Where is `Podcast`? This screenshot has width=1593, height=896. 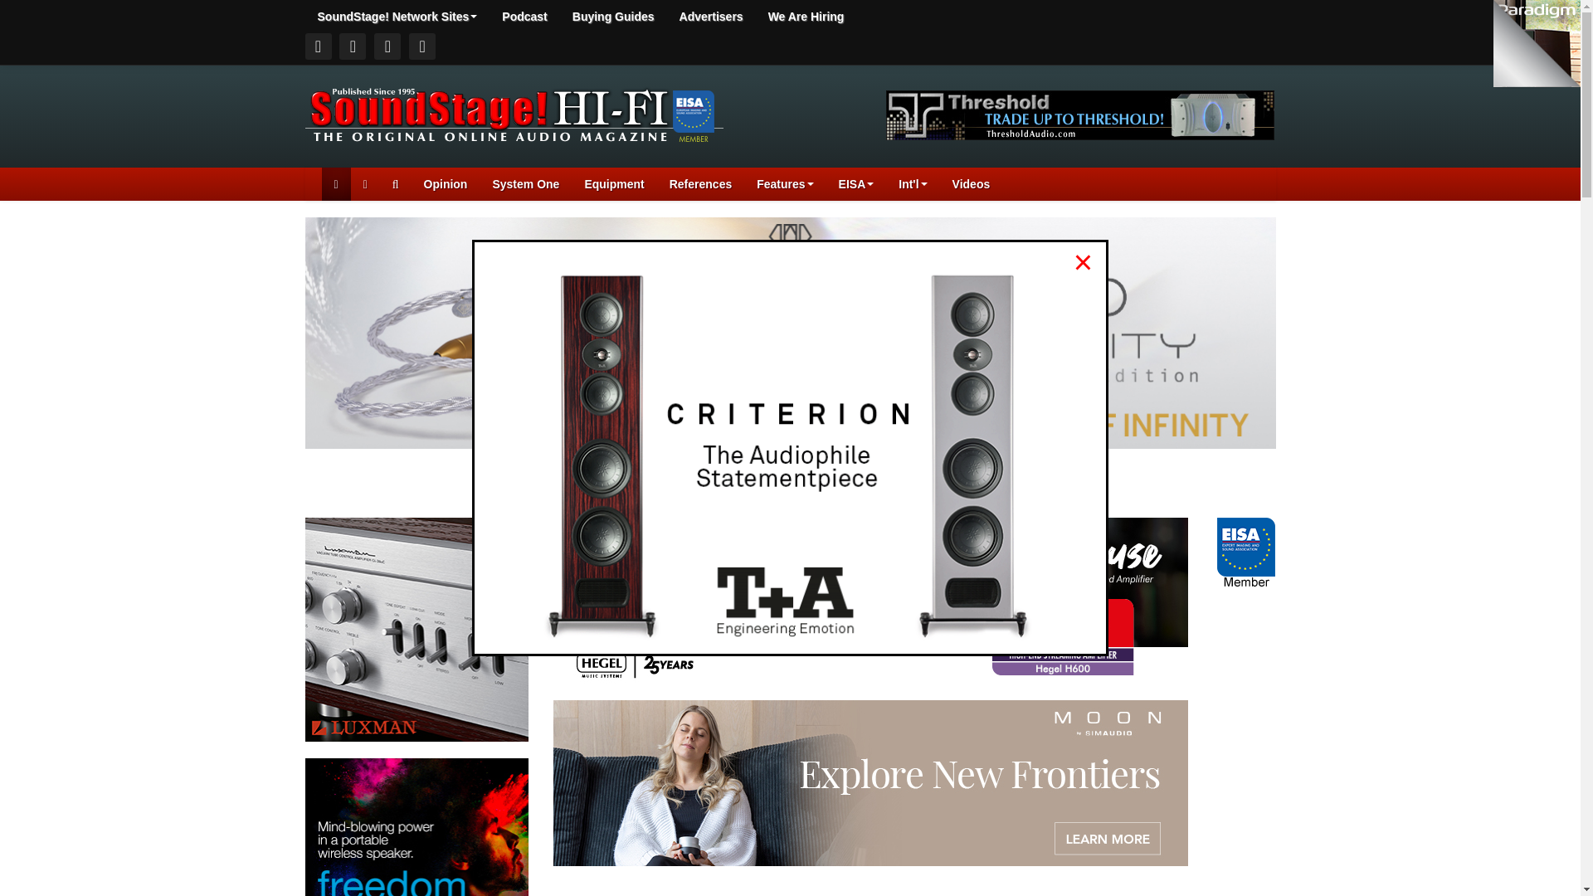
Podcast is located at coordinates (524, 17).